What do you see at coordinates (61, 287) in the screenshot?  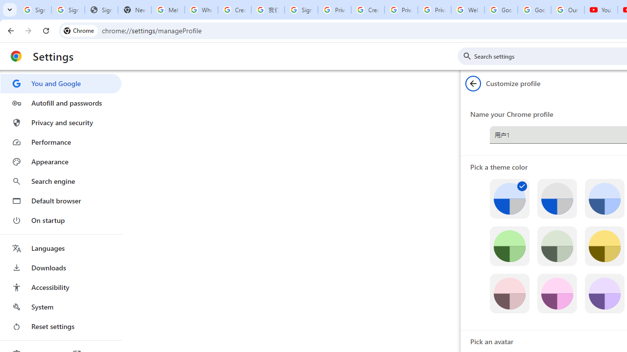 I see `Accessibility` at bounding box center [61, 287].